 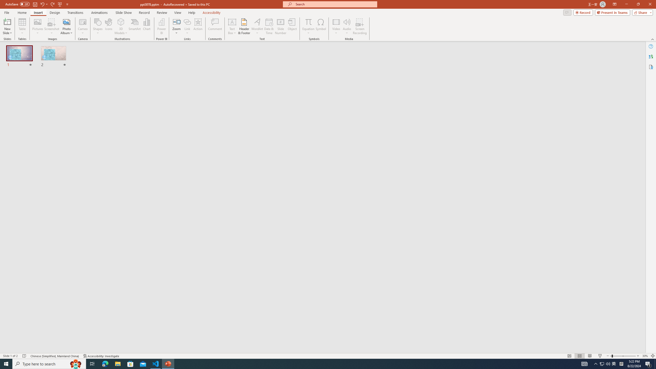 What do you see at coordinates (293, 26) in the screenshot?
I see `Object...` at bounding box center [293, 26].